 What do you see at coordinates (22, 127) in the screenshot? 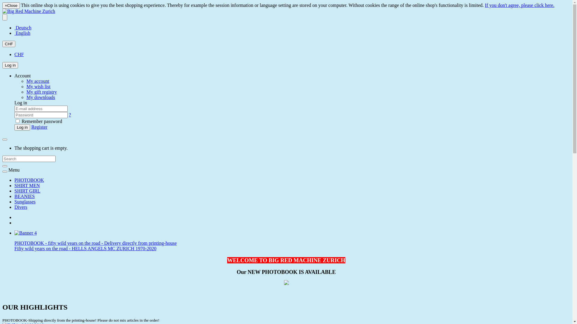
I see `Log in` at bounding box center [22, 127].